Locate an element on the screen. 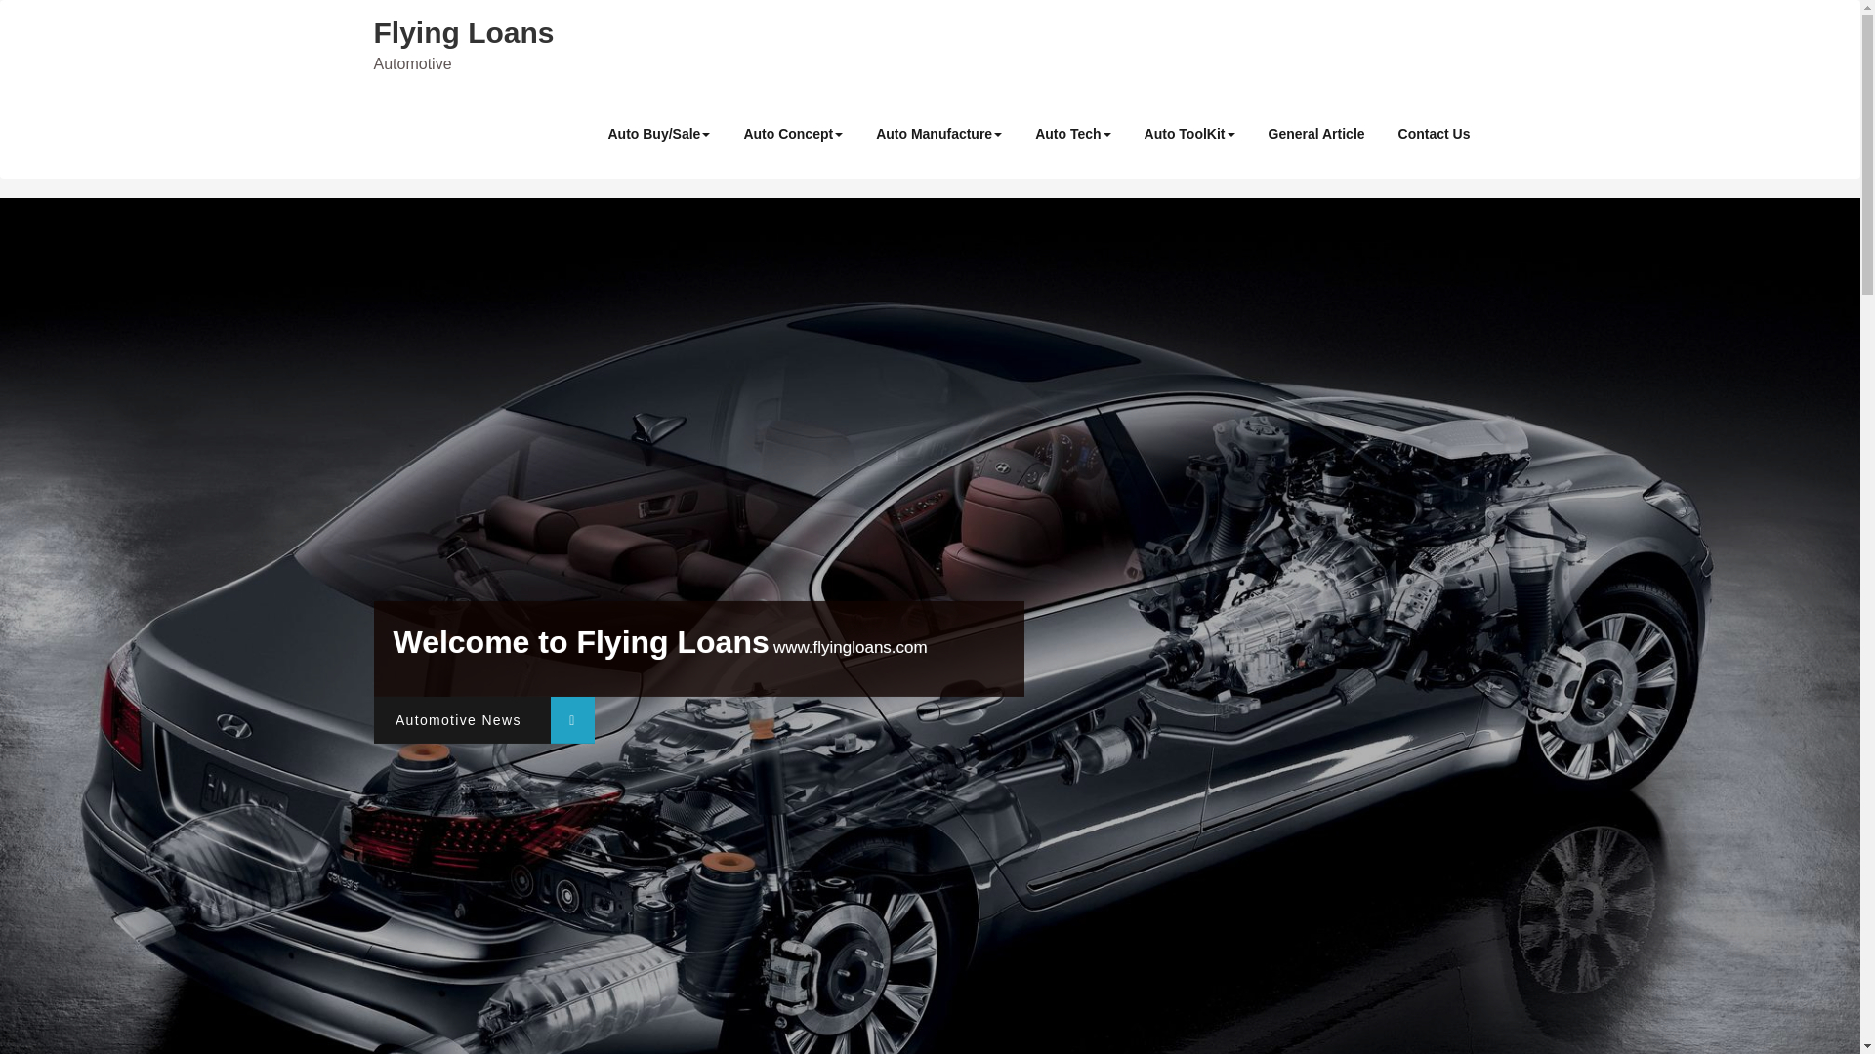 The image size is (1875, 1054). Auto Concept is located at coordinates (793, 133).